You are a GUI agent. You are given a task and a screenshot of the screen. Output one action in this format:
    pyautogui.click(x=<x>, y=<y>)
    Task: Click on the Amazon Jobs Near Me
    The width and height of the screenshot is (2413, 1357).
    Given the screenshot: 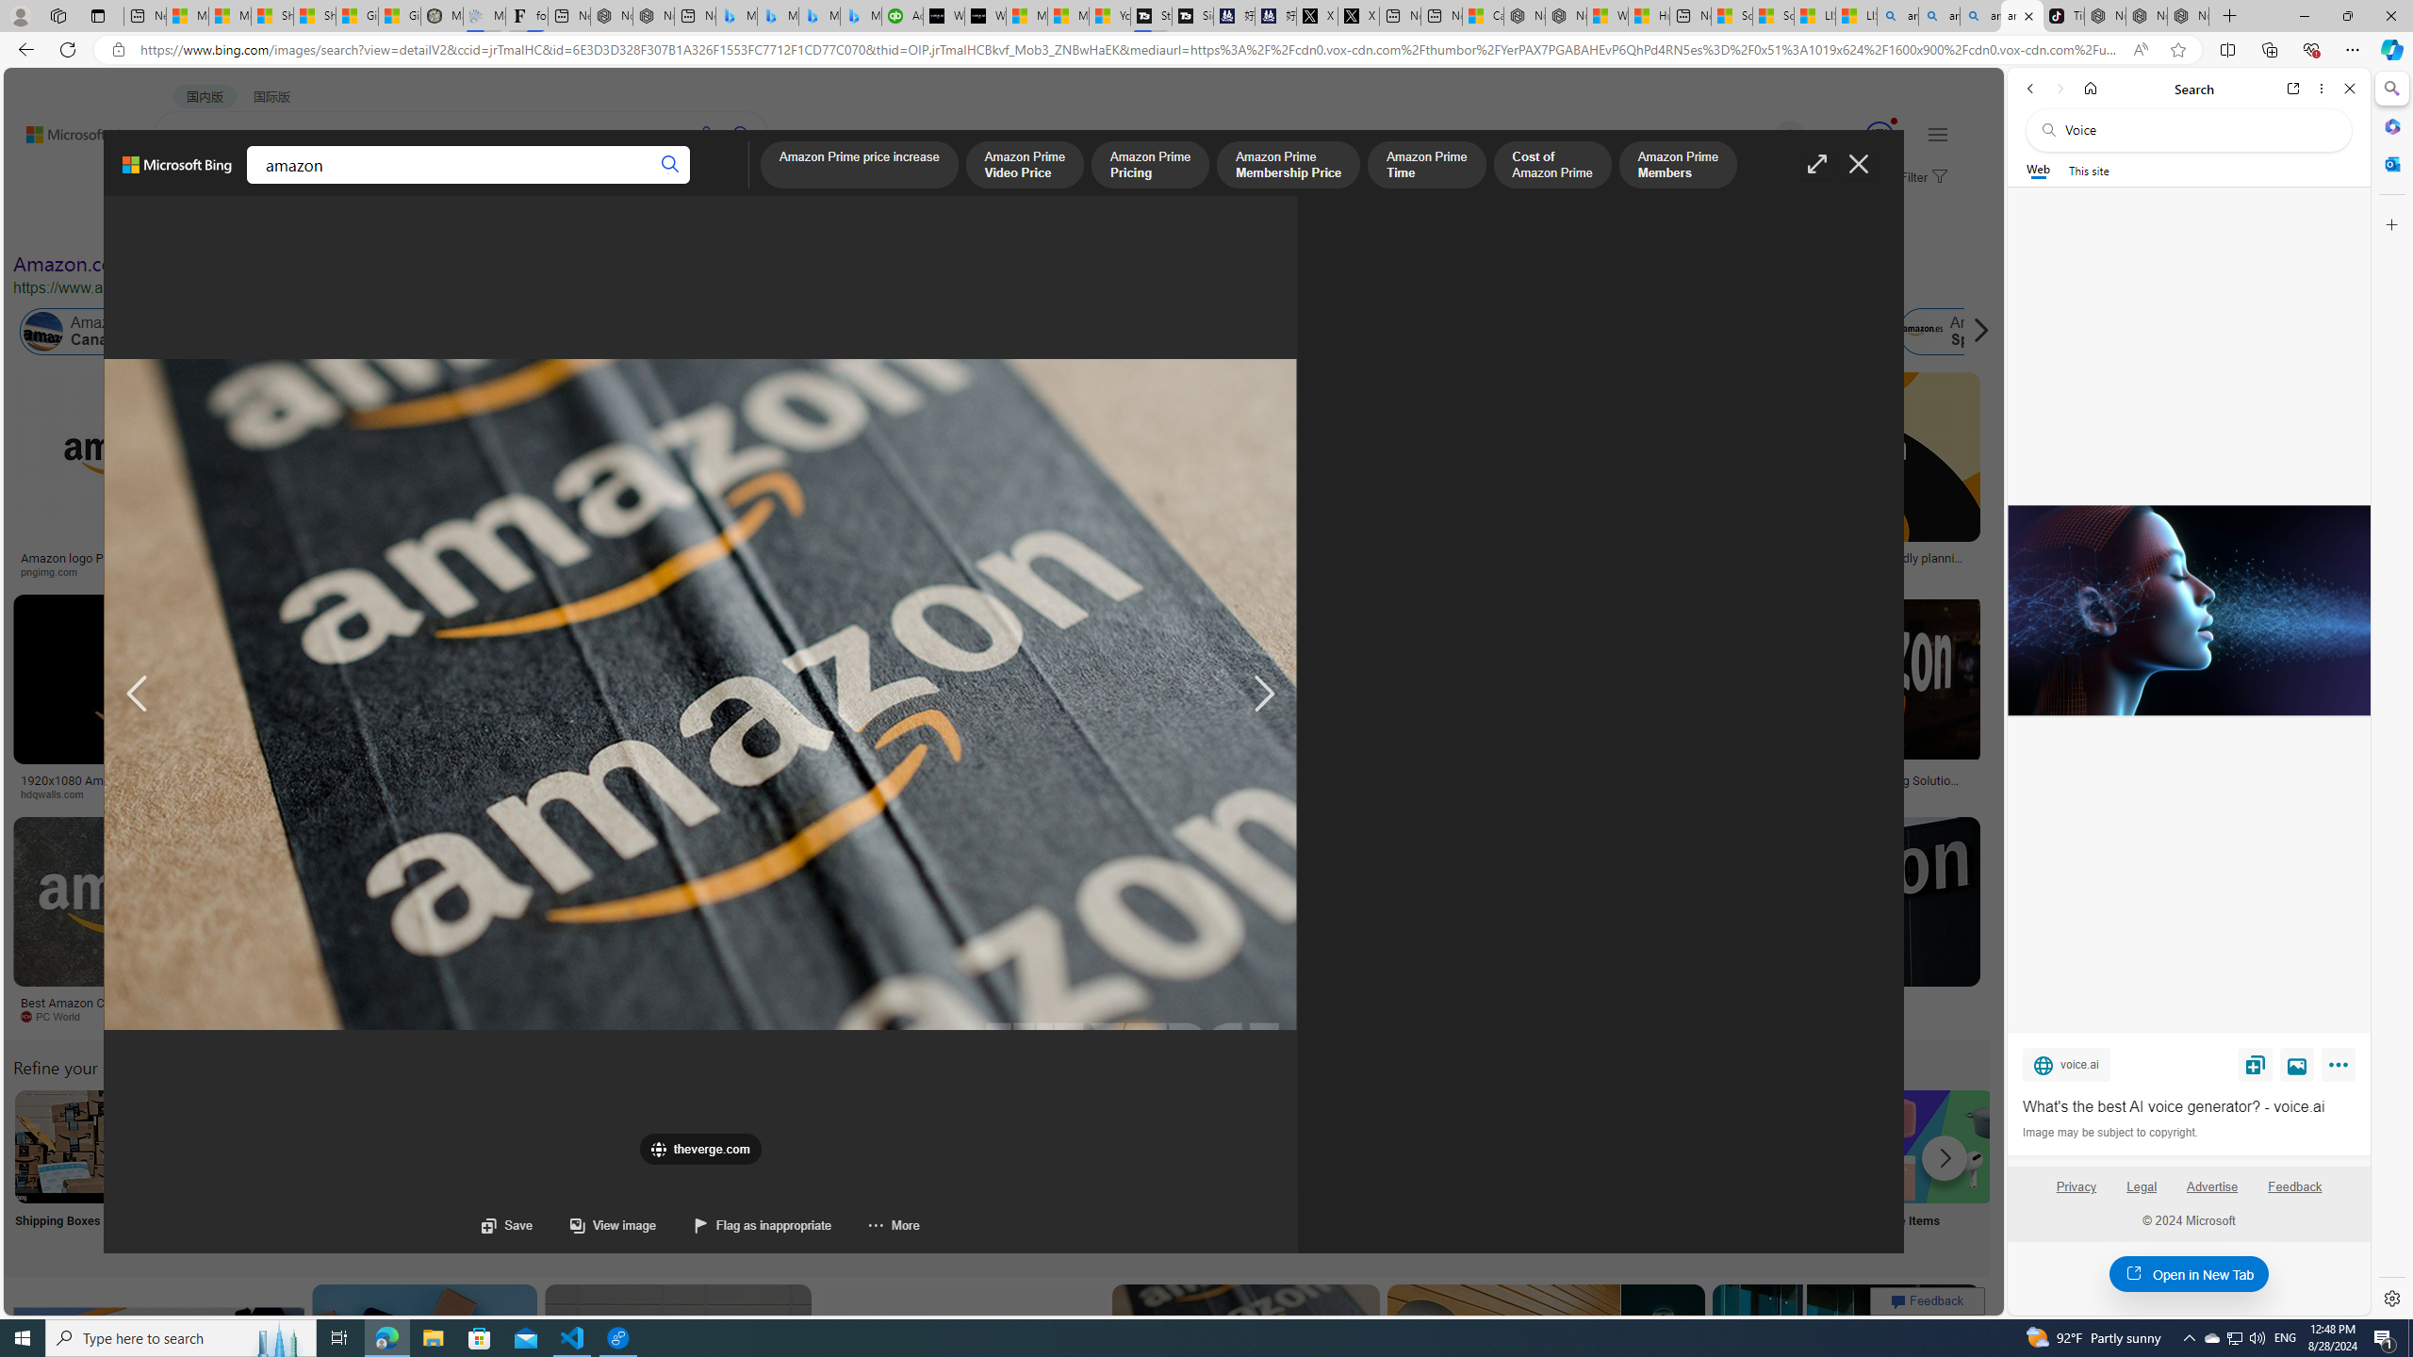 What is the action you would take?
    pyautogui.click(x=567, y=1146)
    